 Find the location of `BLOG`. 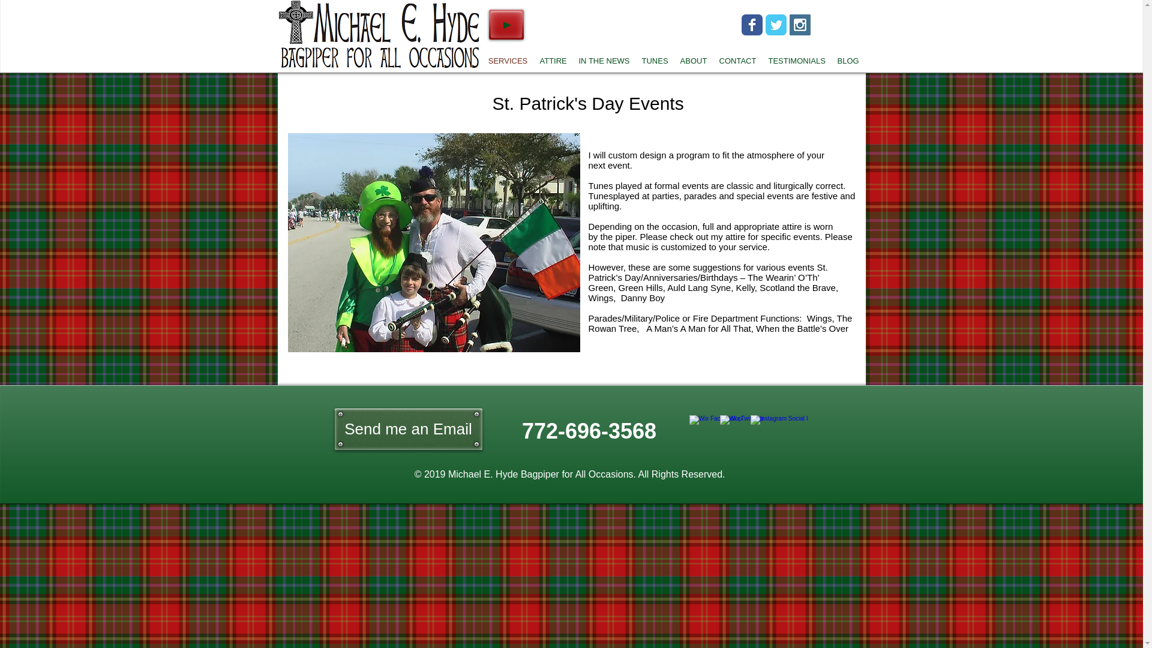

BLOG is located at coordinates (848, 61).